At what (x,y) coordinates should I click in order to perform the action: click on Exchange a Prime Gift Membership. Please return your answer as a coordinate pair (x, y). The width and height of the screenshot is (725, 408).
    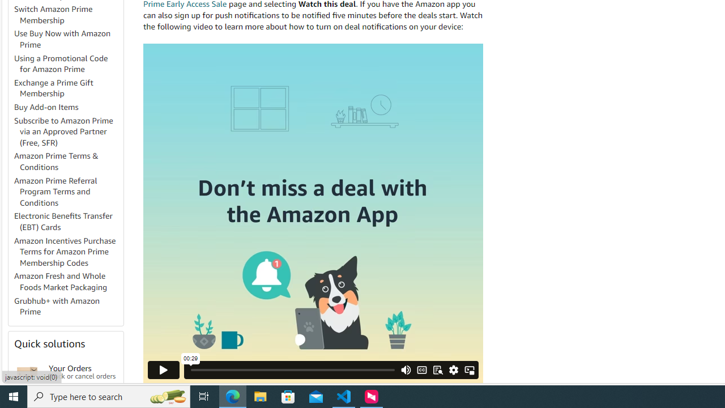
    Looking at the image, I should click on (54, 88).